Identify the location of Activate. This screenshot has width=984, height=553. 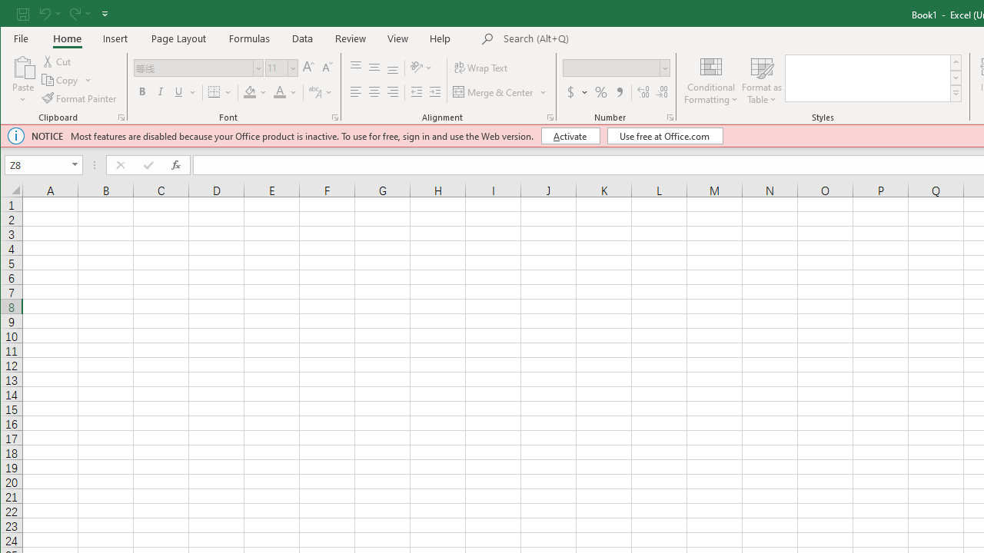
(570, 135).